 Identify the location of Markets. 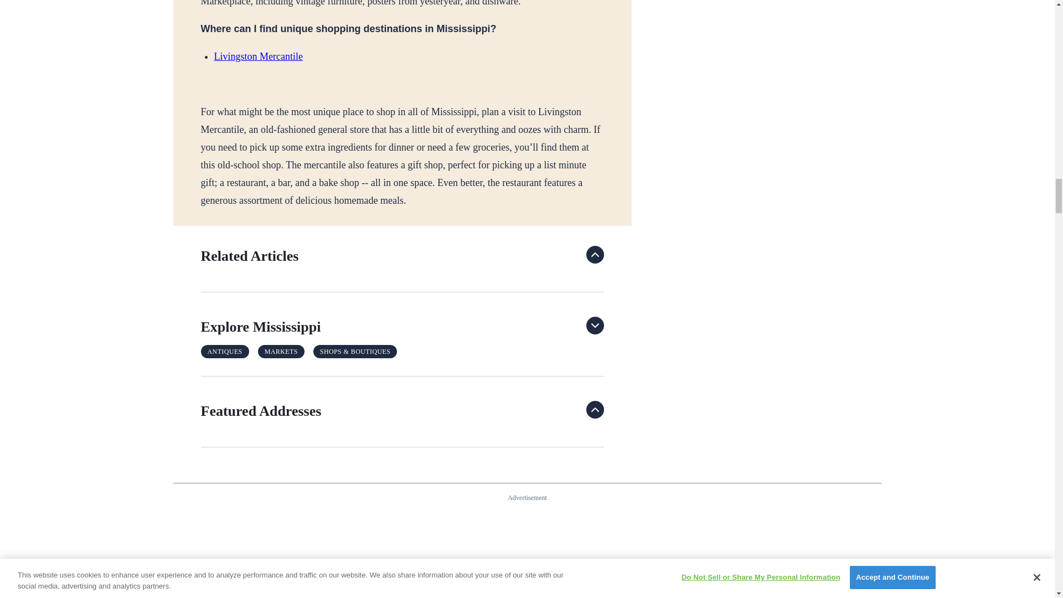
(281, 351).